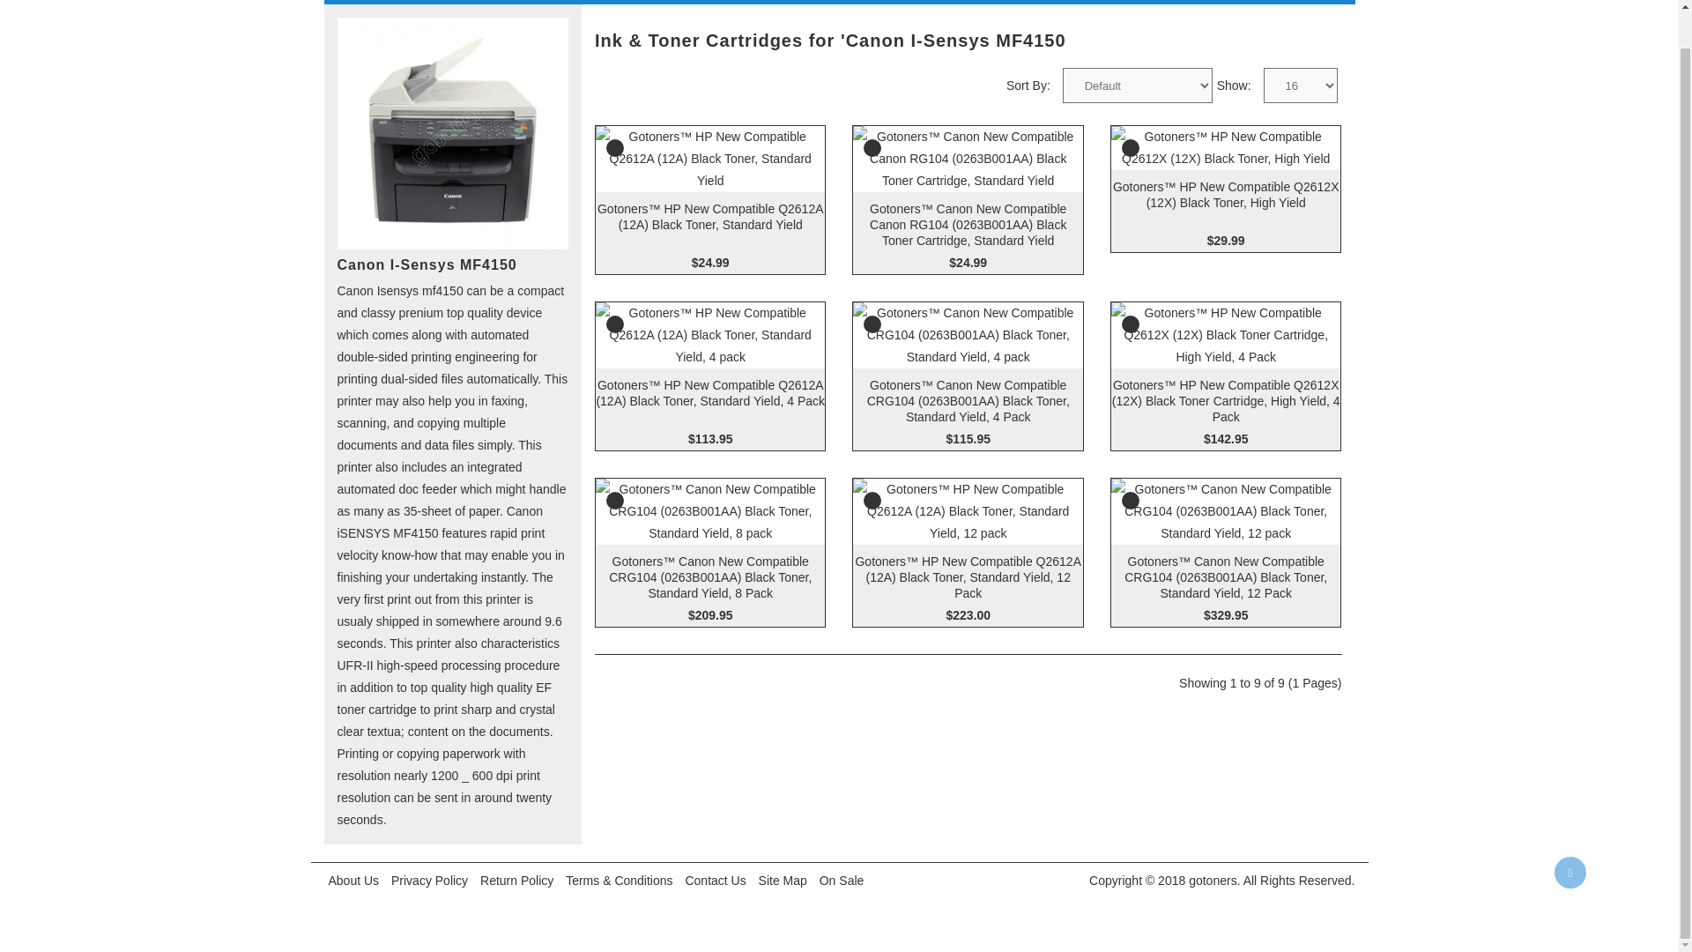  I want to click on Return Policy, so click(516, 880).